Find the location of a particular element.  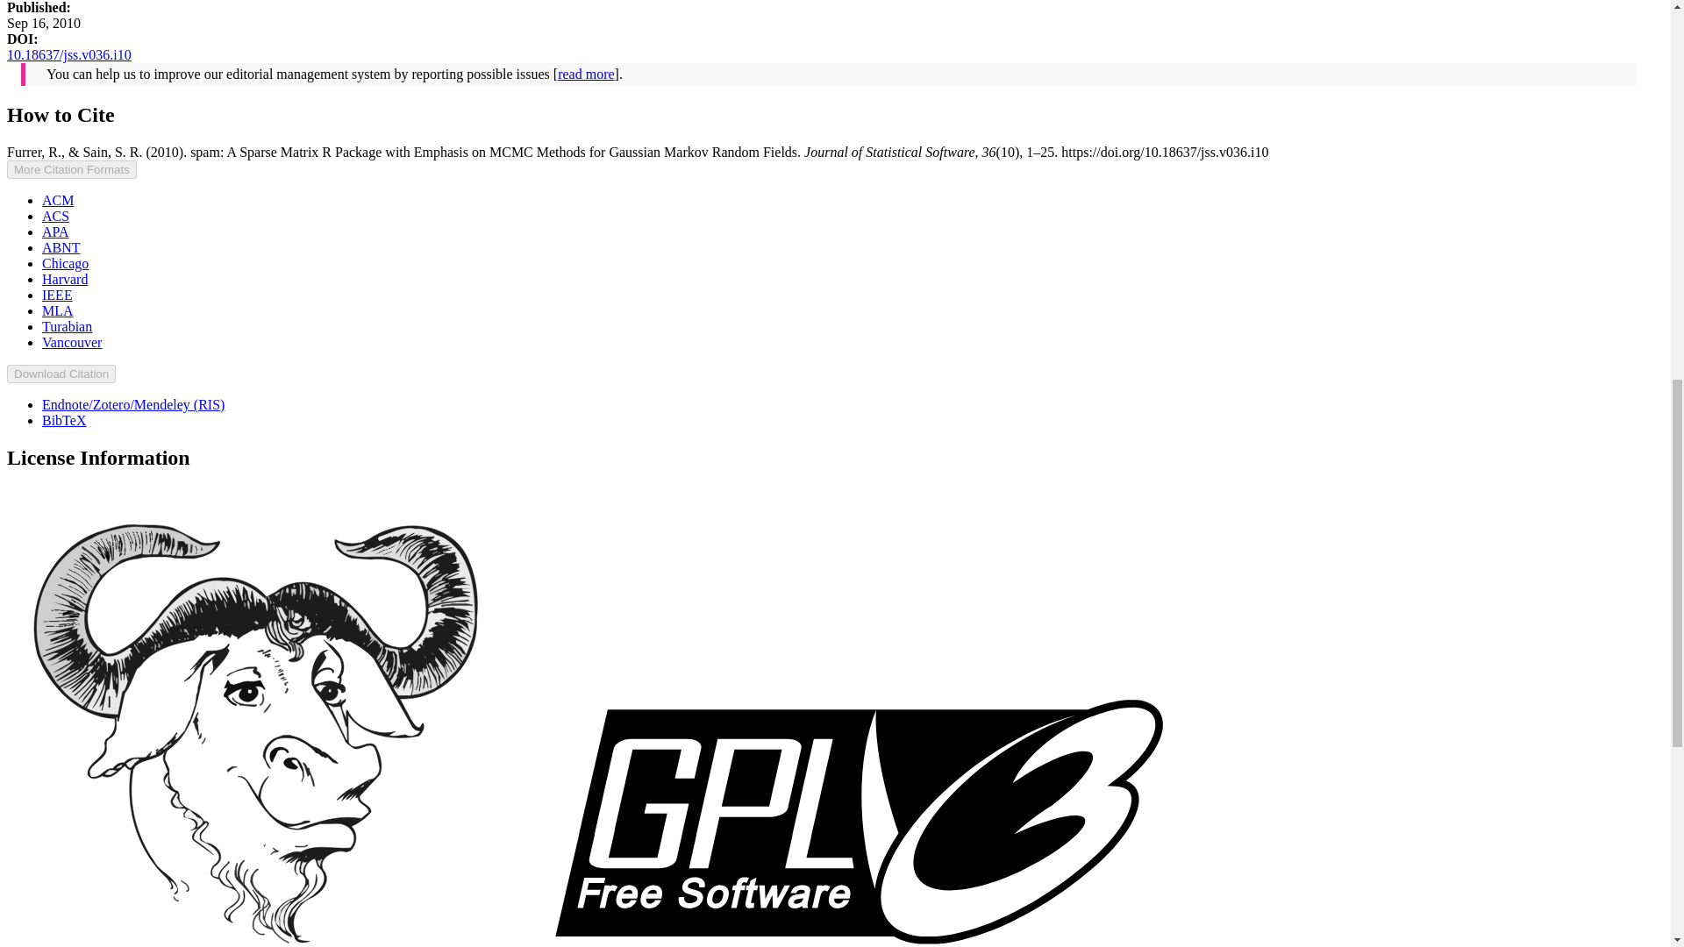

ABNT is located at coordinates (61, 247).